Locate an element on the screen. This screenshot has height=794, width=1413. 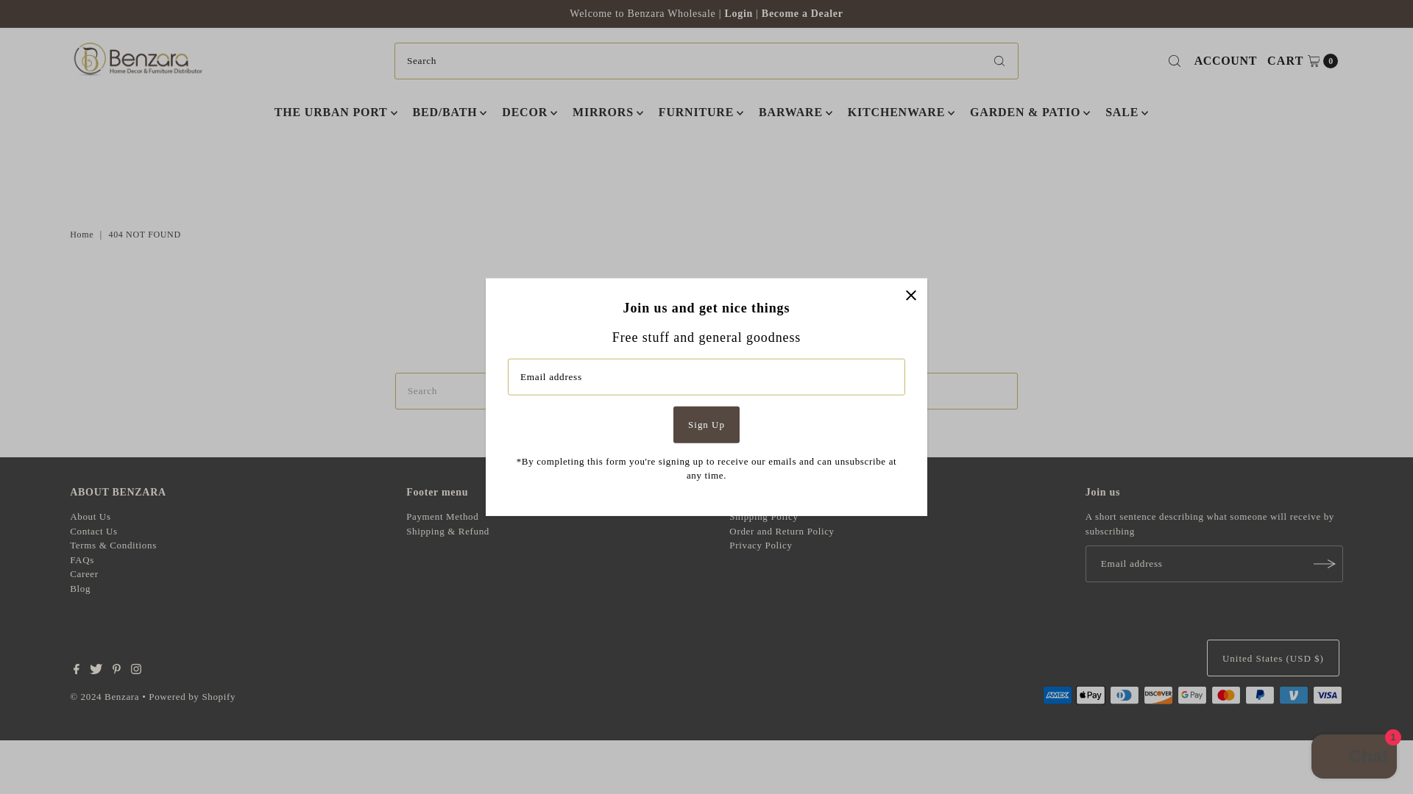
Home is located at coordinates (330, 112).